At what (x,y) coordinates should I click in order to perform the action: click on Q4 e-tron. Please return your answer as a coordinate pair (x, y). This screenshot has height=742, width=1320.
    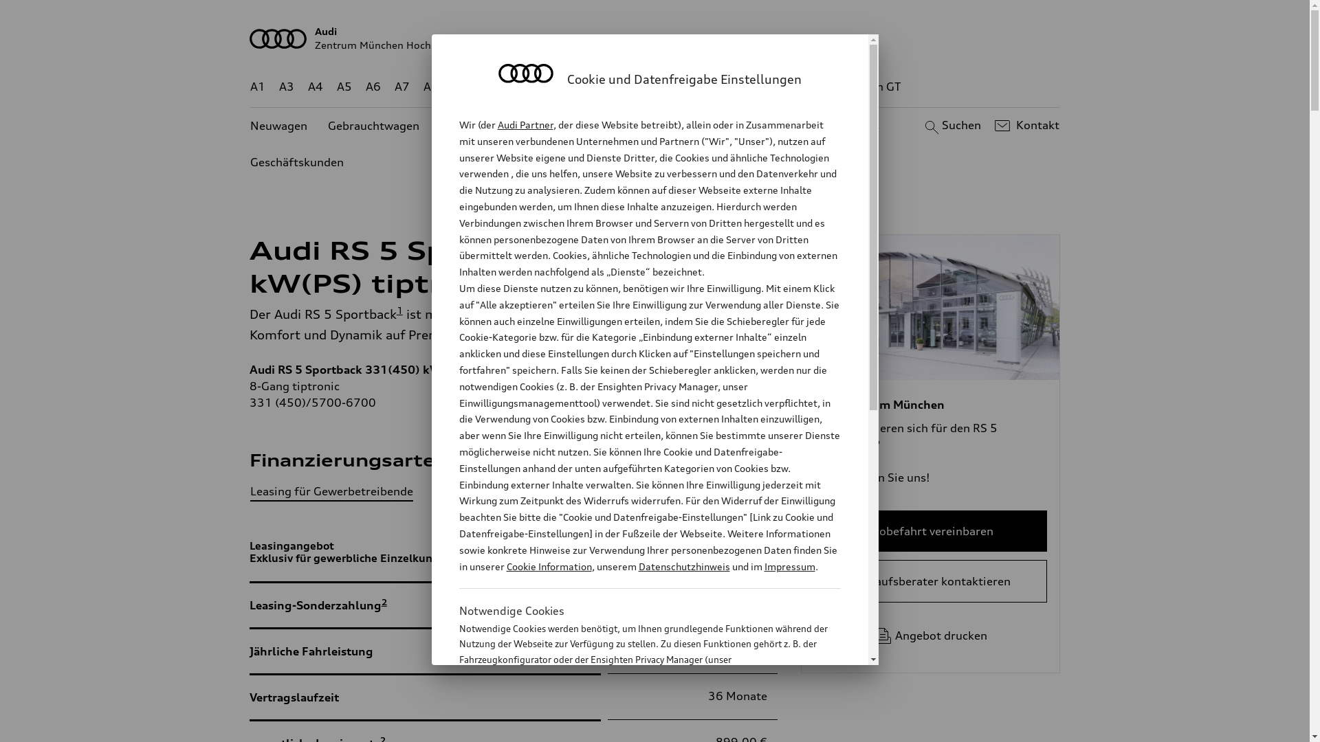
    Looking at the image, I should click on (538, 87).